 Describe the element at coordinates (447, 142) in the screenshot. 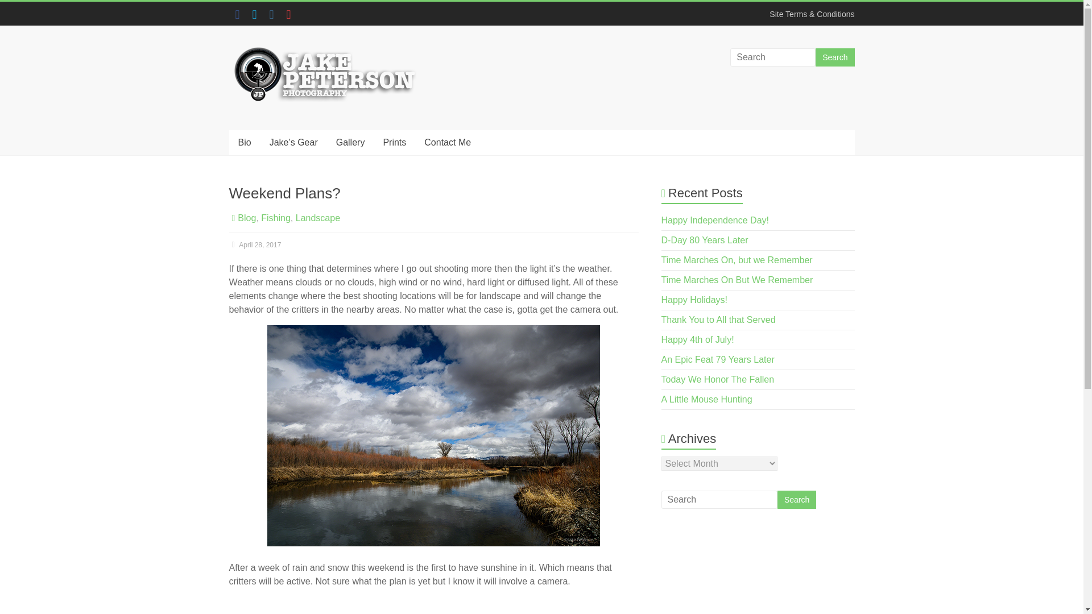

I see `Contact Me` at that location.